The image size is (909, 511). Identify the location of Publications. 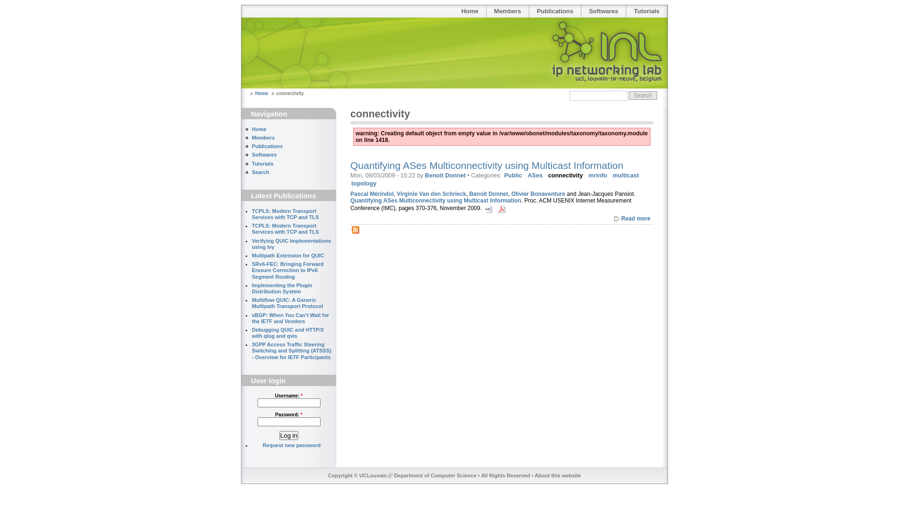
(555, 11).